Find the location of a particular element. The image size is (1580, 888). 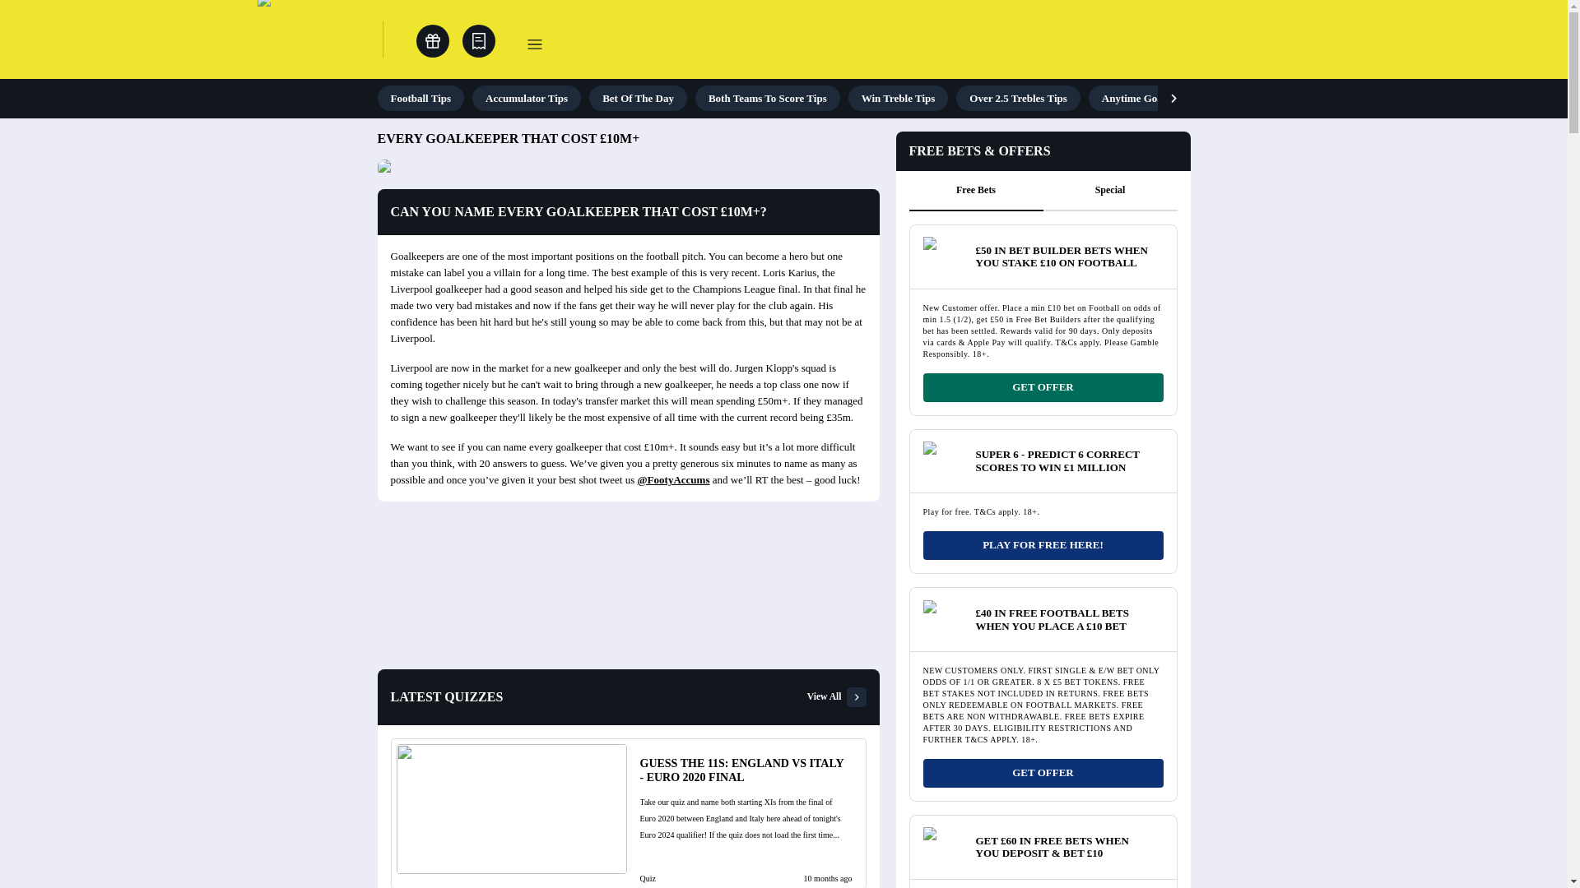

Bet Of The Day is located at coordinates (639, 98).